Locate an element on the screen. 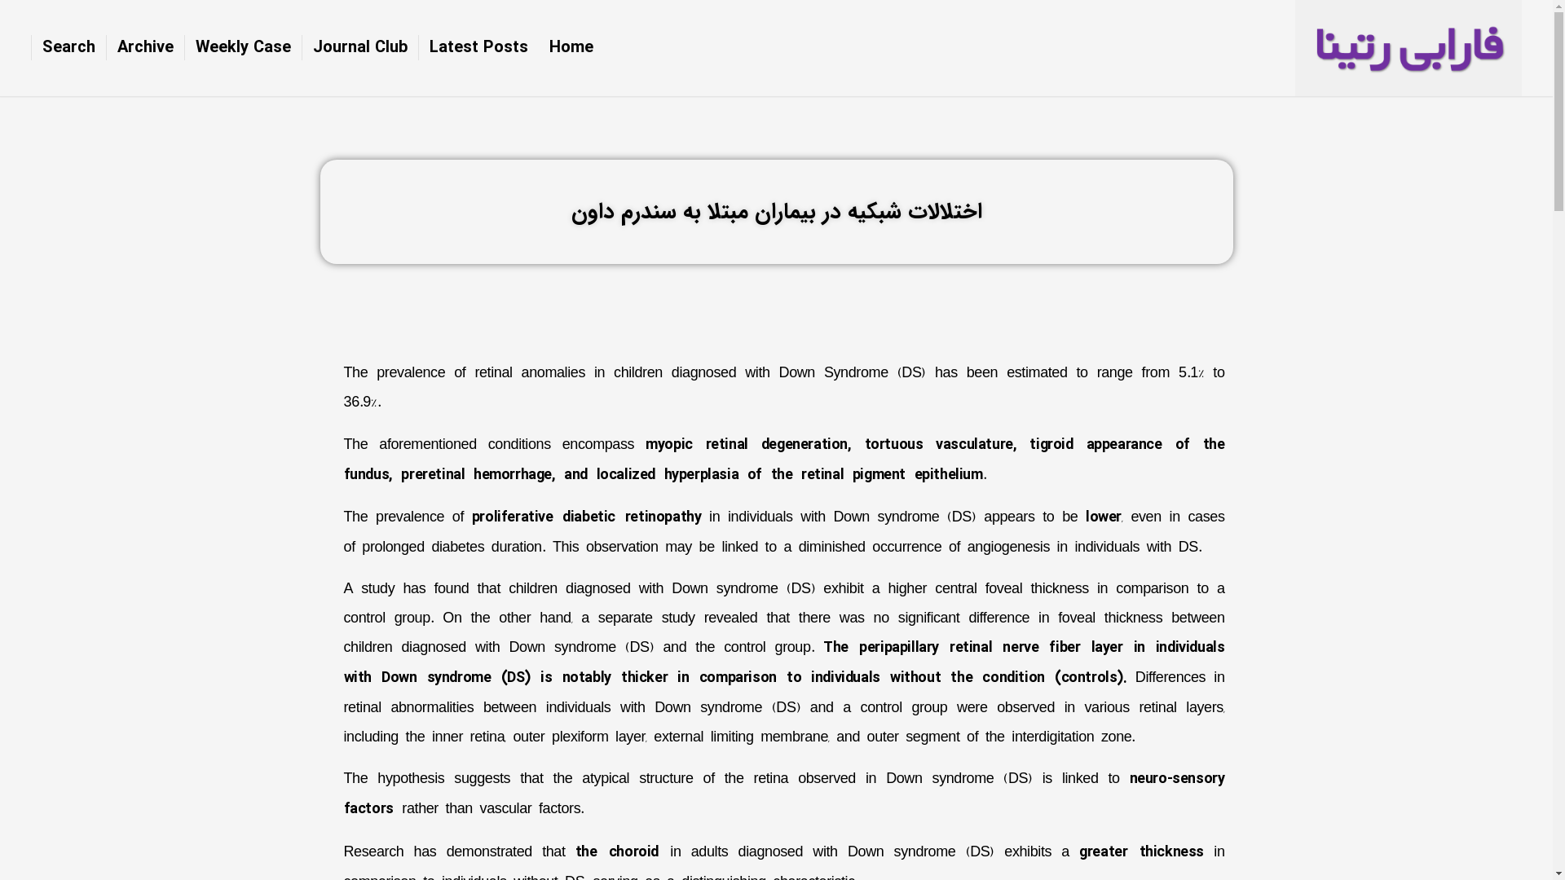 Image resolution: width=1565 pixels, height=880 pixels. Latest Posts is located at coordinates (468, 47).